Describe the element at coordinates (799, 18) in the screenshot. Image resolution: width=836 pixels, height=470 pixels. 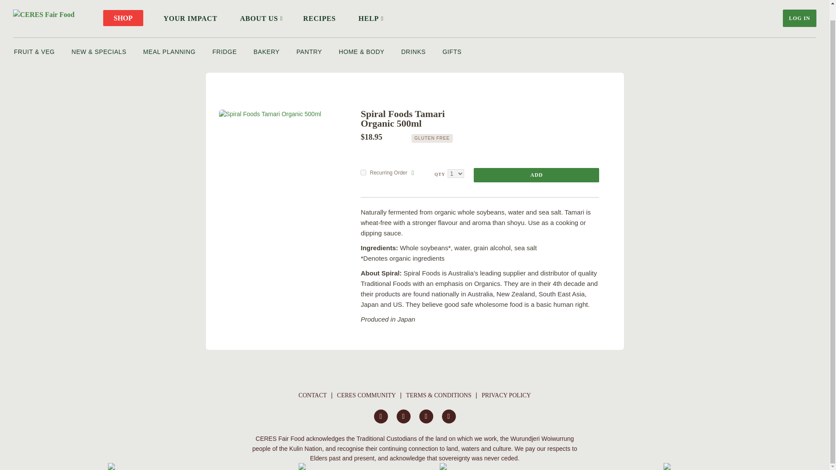
I see `LOG IN` at that location.